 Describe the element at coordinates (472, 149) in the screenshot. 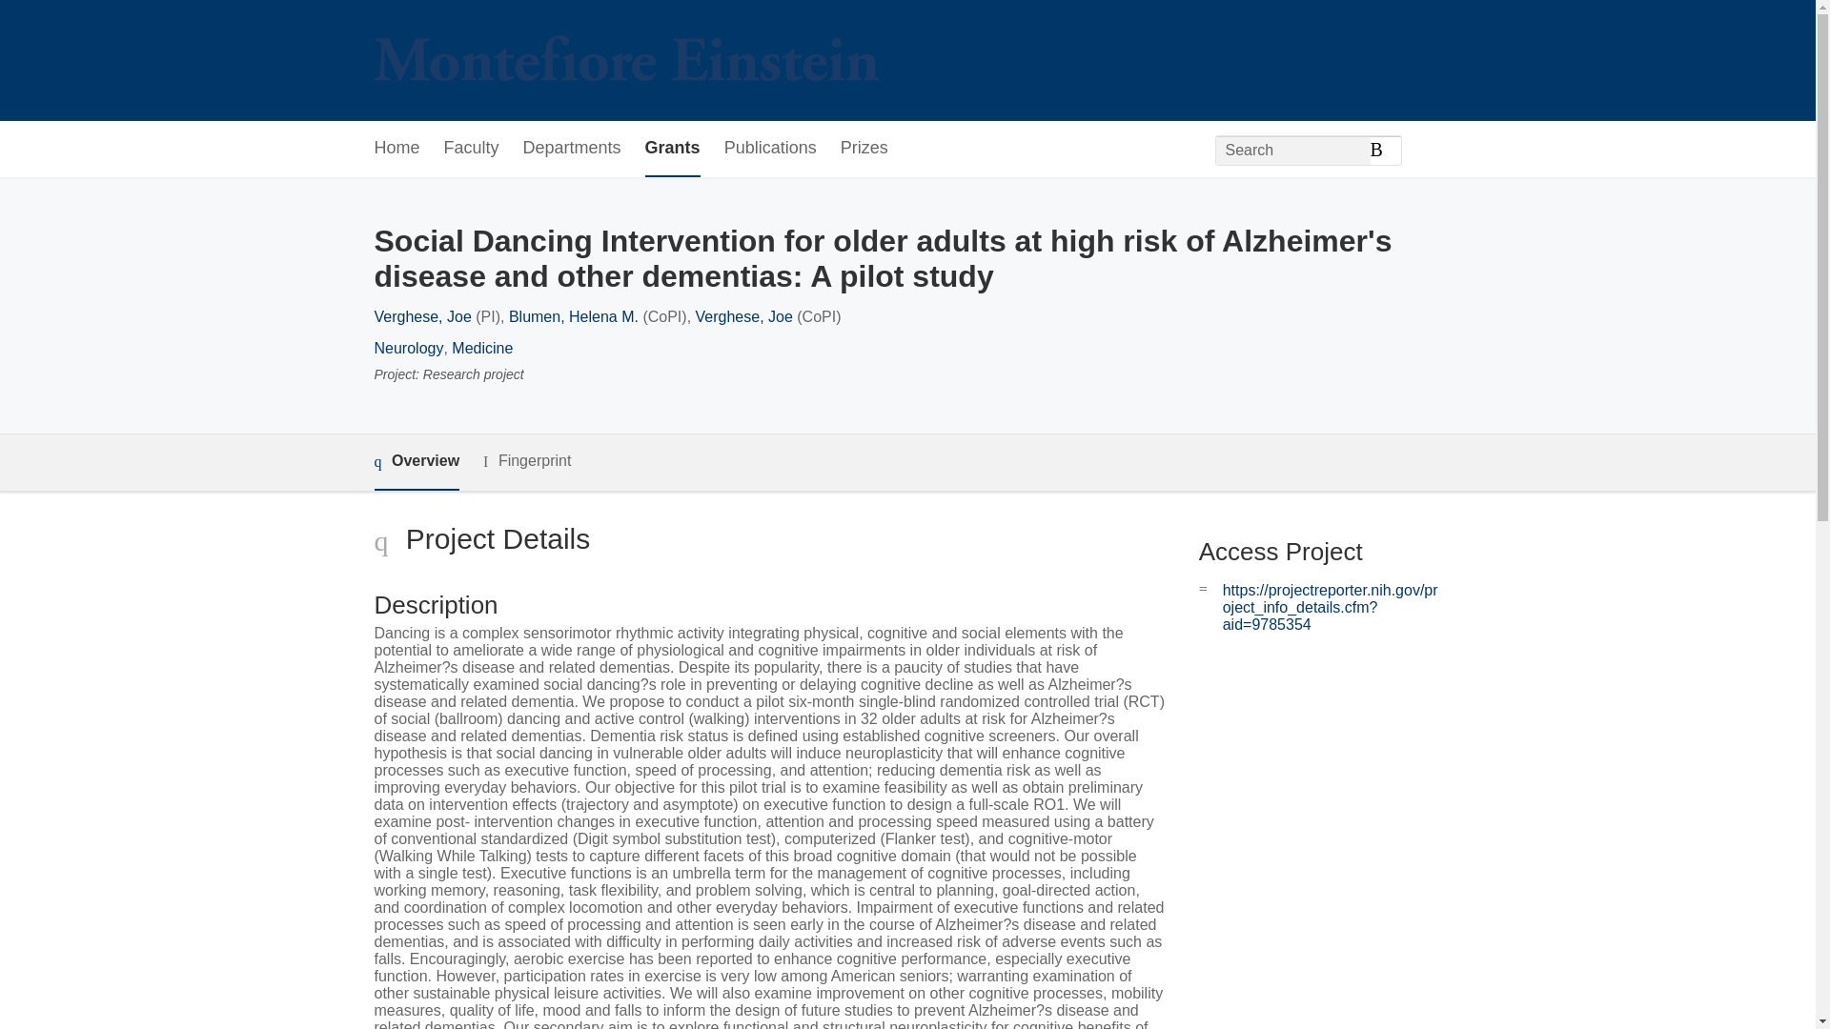

I see `Faculty` at that location.